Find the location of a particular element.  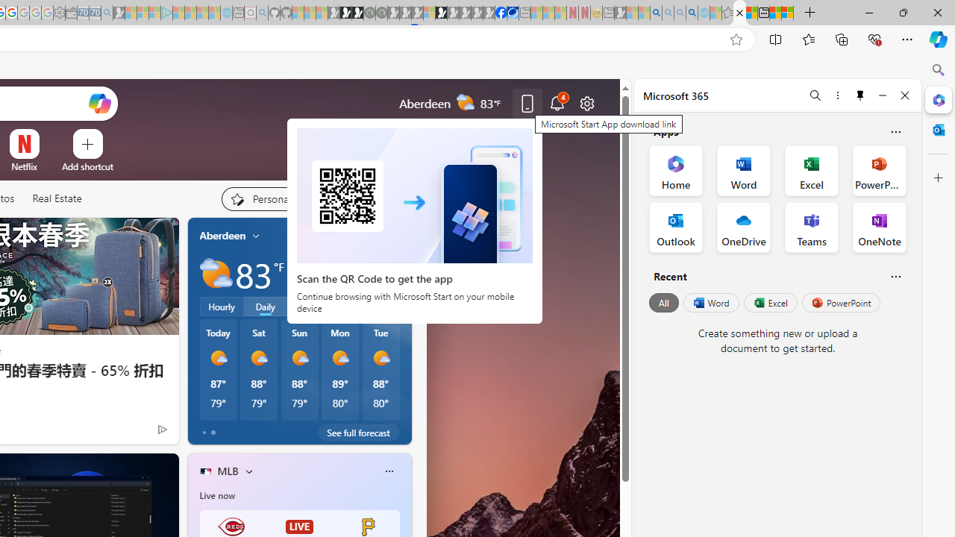

PowerPoint is located at coordinates (841, 303).